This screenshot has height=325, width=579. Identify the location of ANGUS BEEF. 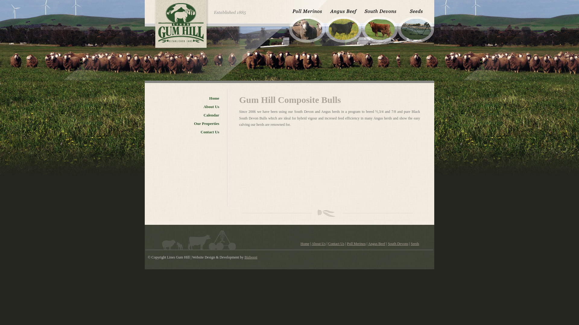
(343, 23).